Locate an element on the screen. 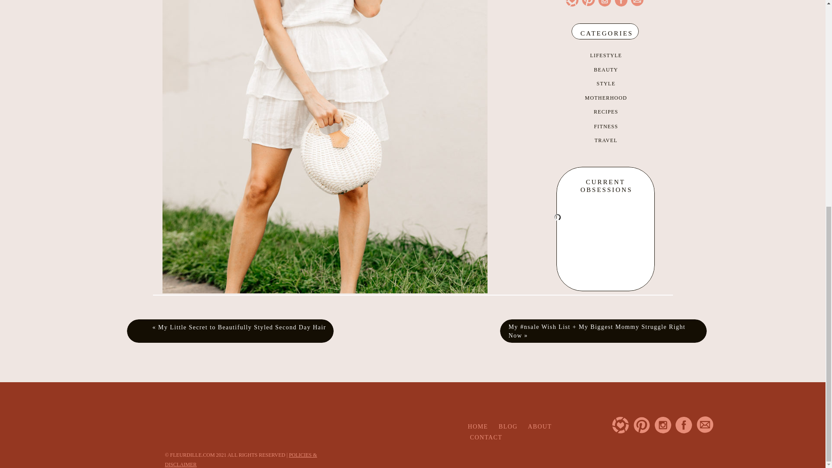 Image resolution: width=832 pixels, height=468 pixels. TRAVEL is located at coordinates (606, 140).